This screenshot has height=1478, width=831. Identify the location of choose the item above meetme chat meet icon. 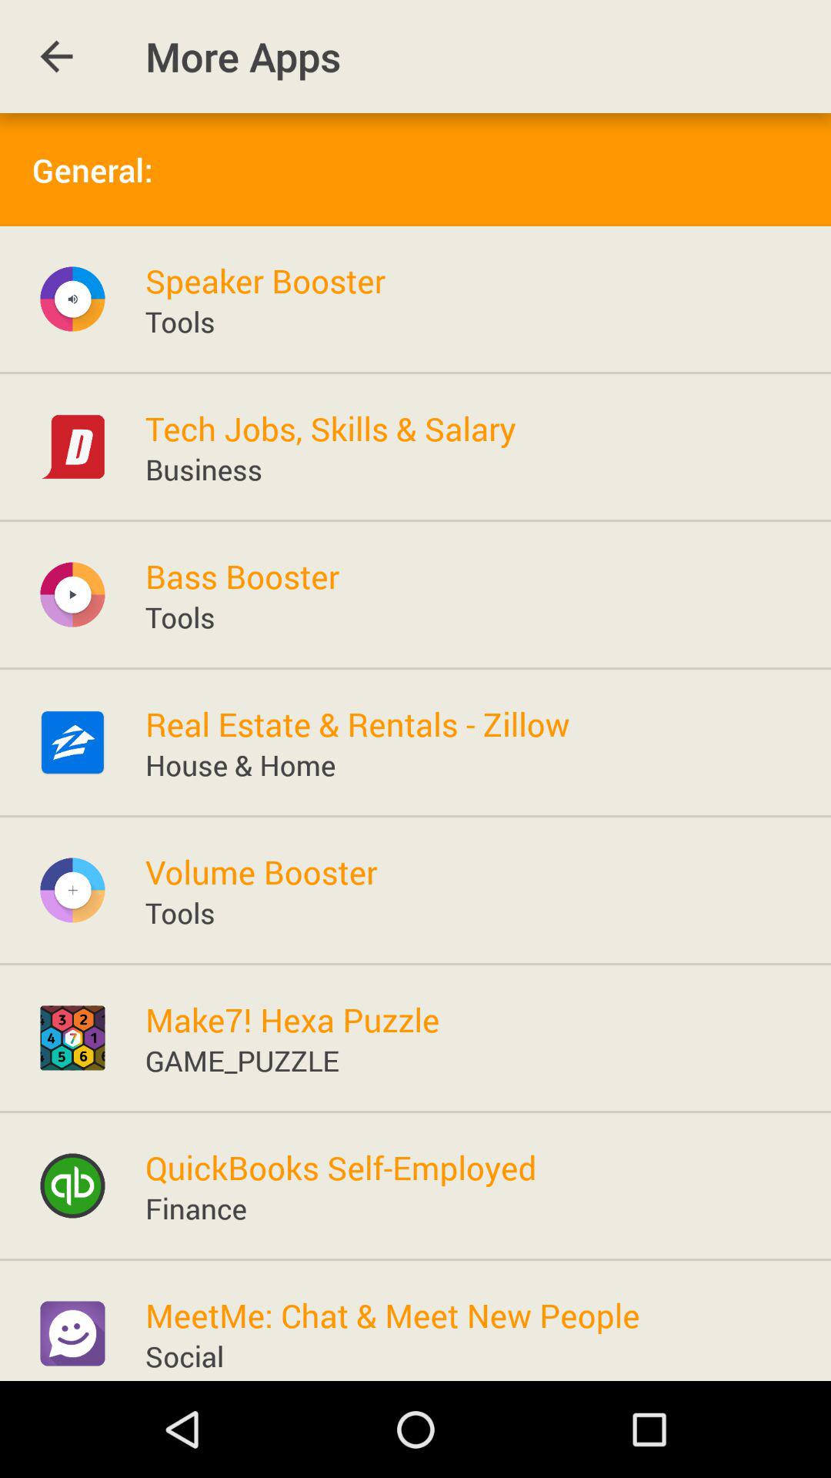
(195, 1207).